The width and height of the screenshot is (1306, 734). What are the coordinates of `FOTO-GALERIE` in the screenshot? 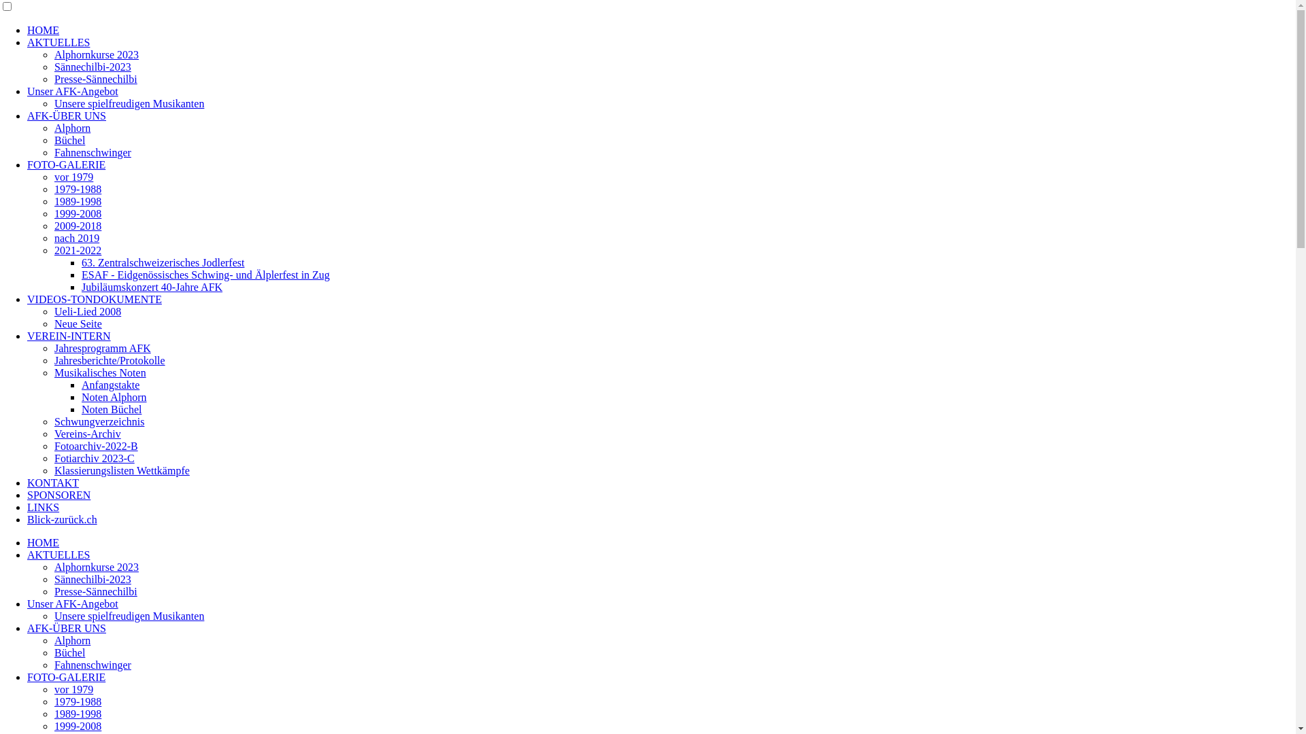 It's located at (67, 164).